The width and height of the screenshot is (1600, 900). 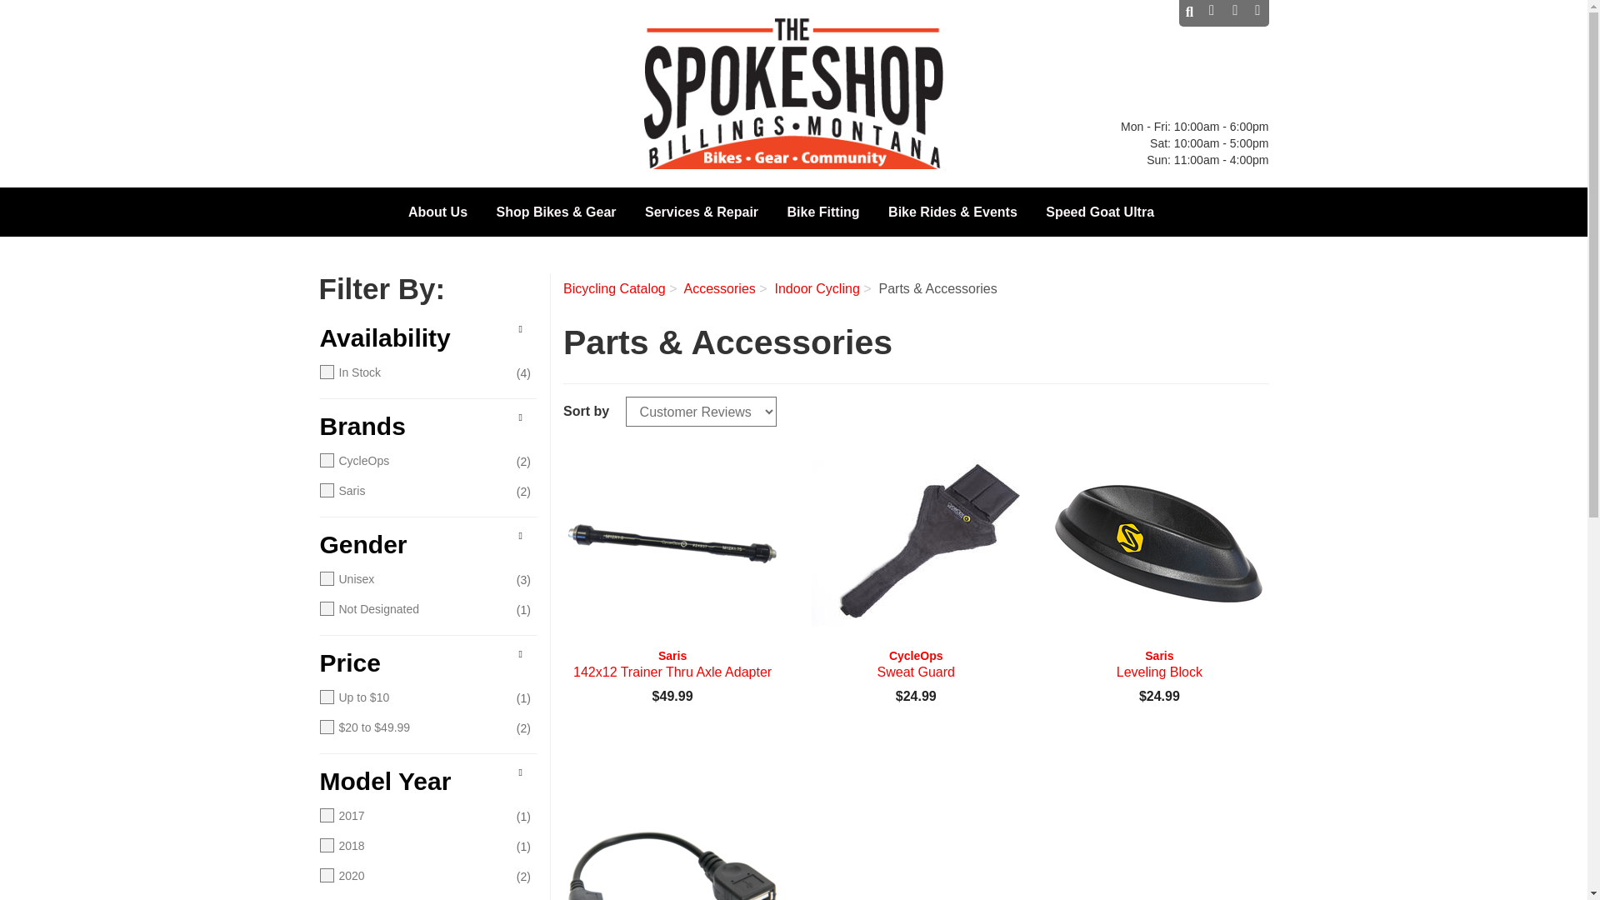 What do you see at coordinates (672, 663) in the screenshot?
I see `Saris 142x12 Trainer Thru Axle Adapter` at bounding box center [672, 663].